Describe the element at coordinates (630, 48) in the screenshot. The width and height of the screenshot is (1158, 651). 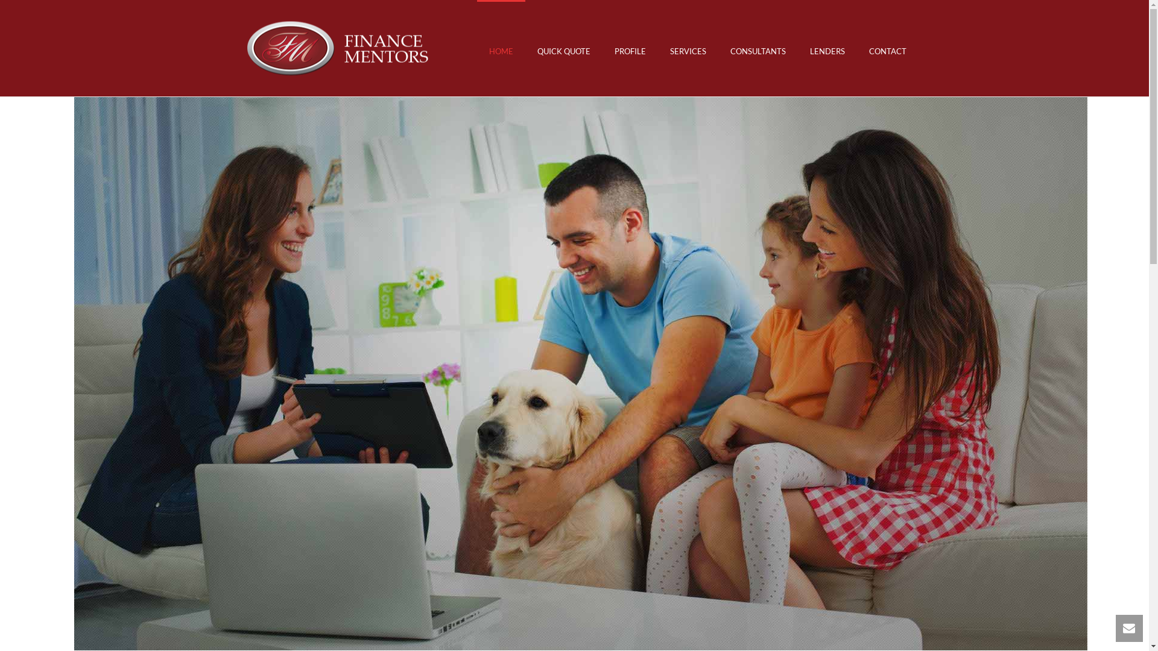
I see `PROFILE` at that location.